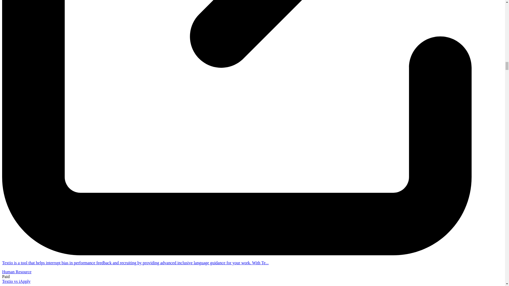  Describe the element at coordinates (16, 281) in the screenshot. I see `Textio vs iApply` at that location.